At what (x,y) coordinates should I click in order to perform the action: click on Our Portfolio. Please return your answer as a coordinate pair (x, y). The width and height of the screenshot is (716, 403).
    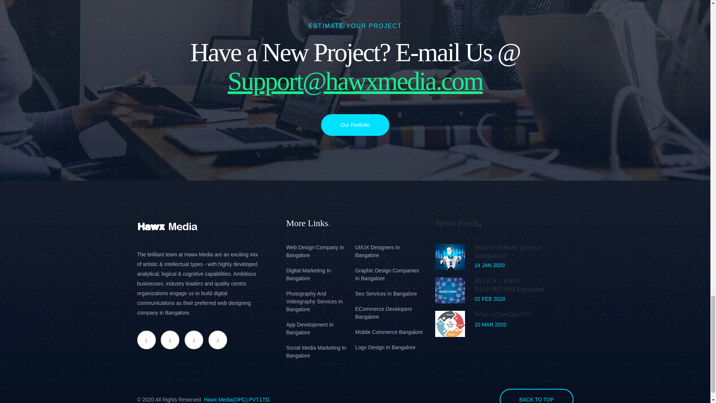
    Looking at the image, I should click on (355, 125).